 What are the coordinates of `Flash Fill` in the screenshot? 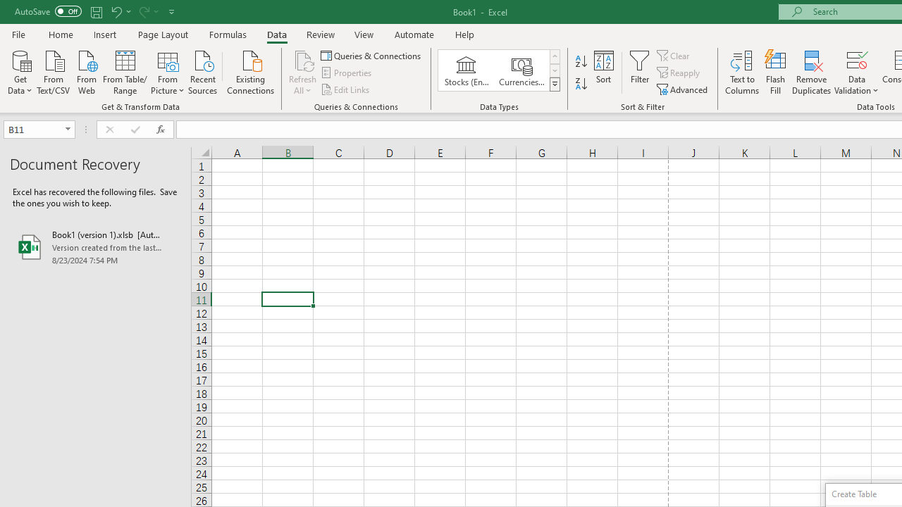 It's located at (776, 72).